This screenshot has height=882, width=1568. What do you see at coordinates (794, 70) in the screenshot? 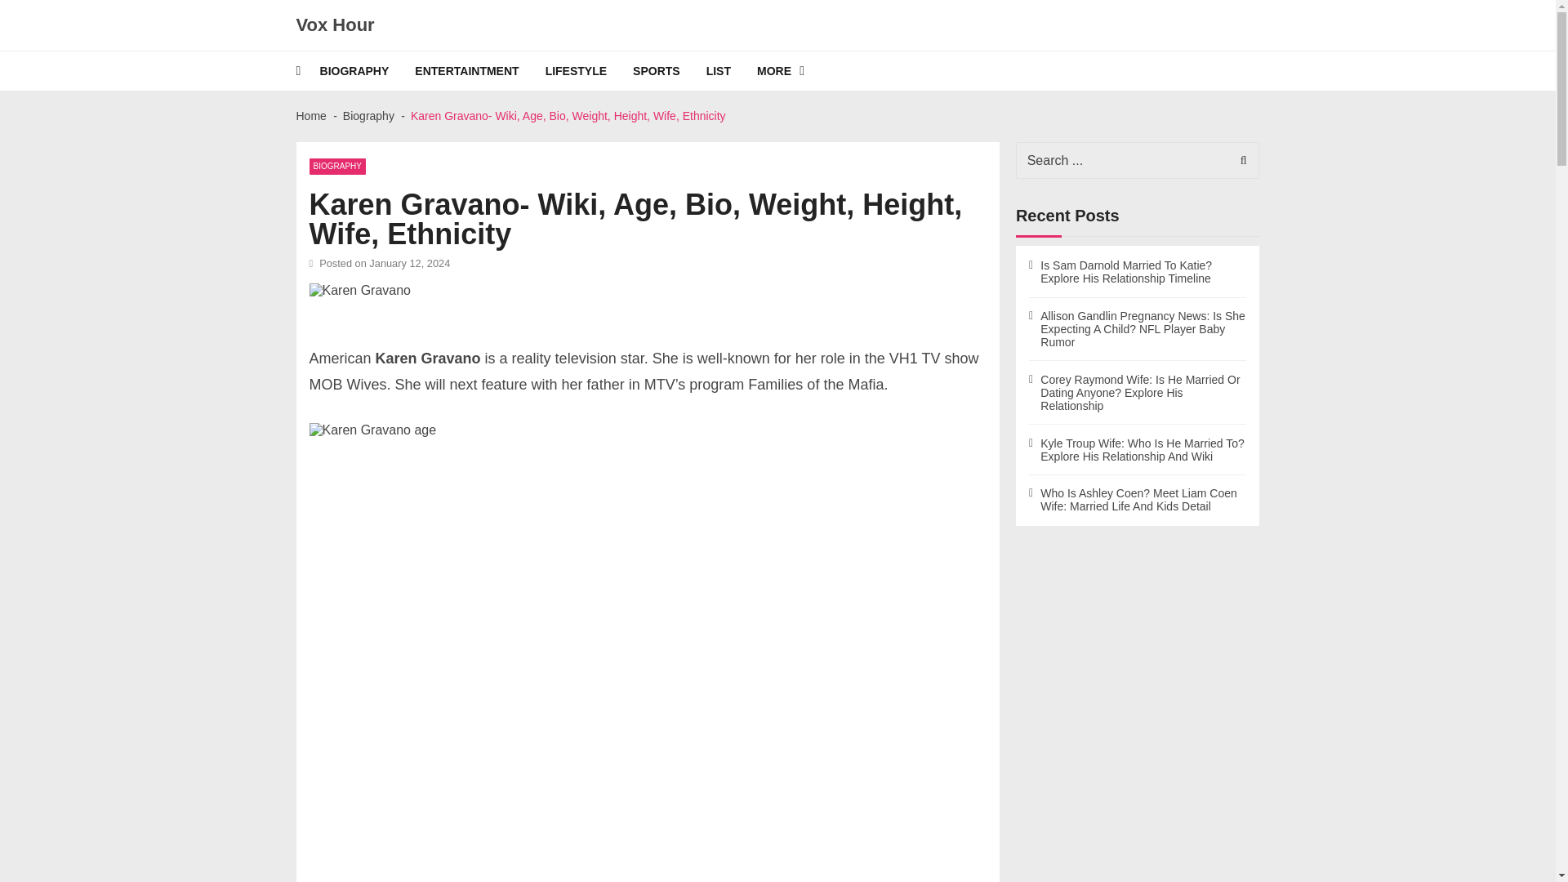
I see `MORE` at bounding box center [794, 70].